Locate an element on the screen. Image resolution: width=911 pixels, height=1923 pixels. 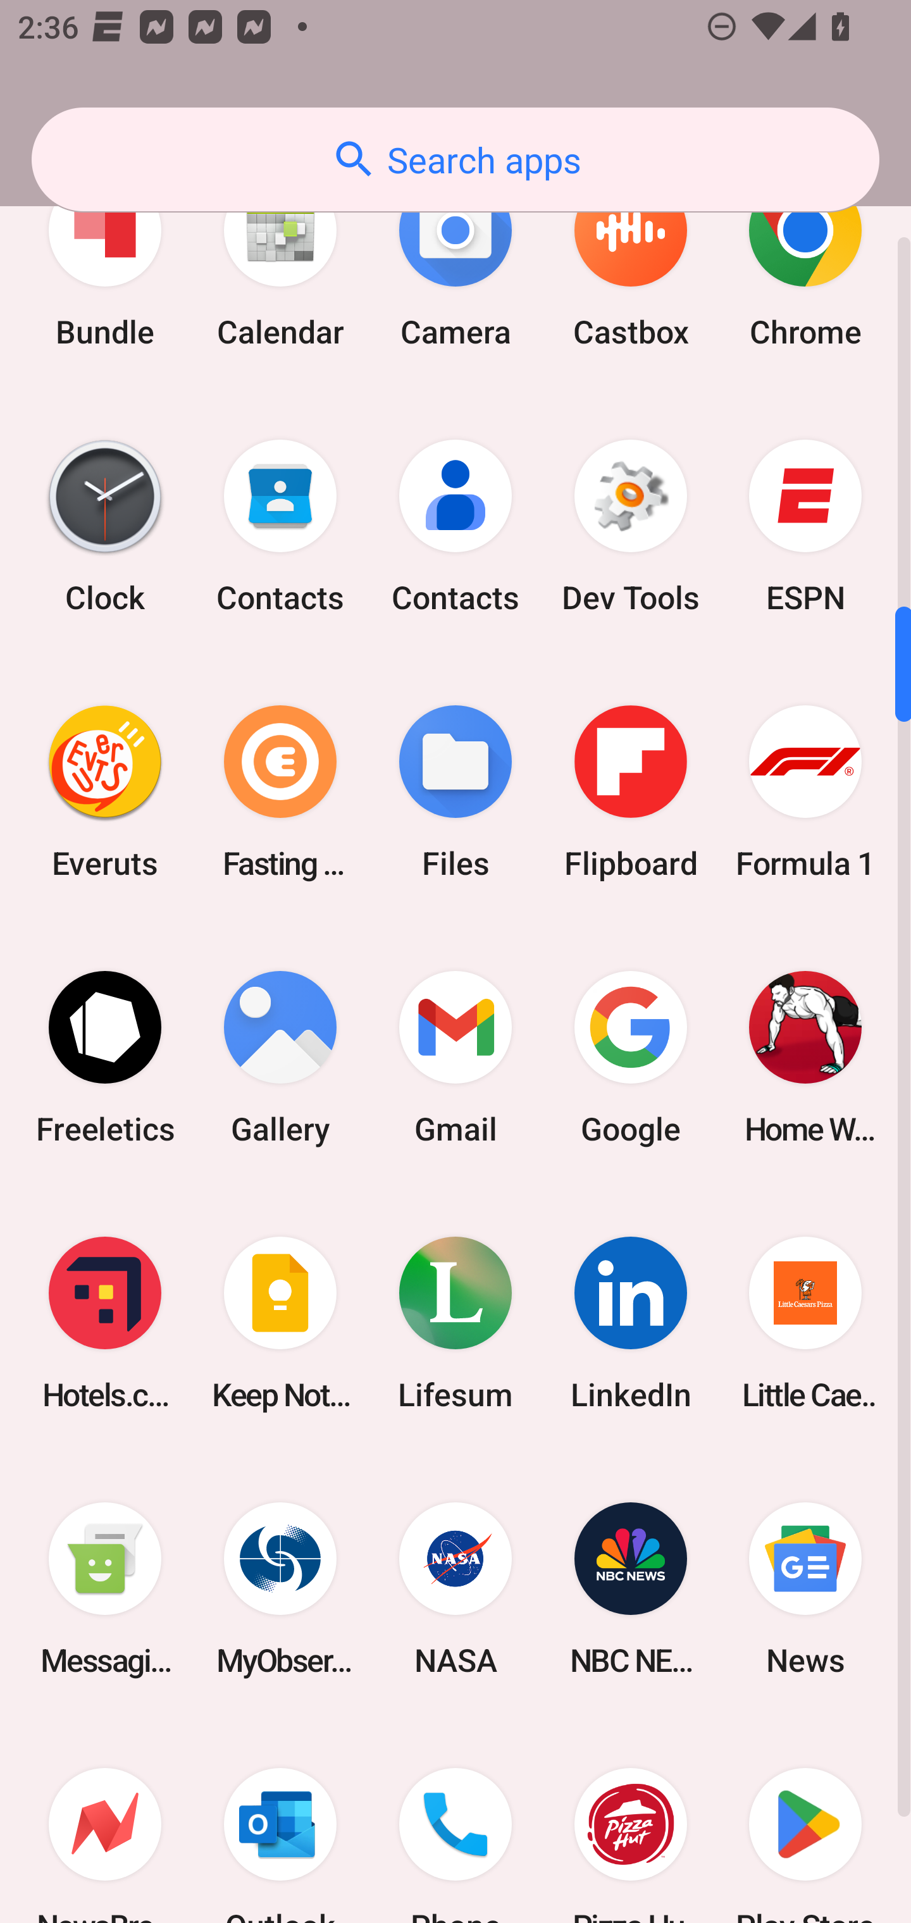
Pizza Hut HK & Macau is located at coordinates (630, 1822).